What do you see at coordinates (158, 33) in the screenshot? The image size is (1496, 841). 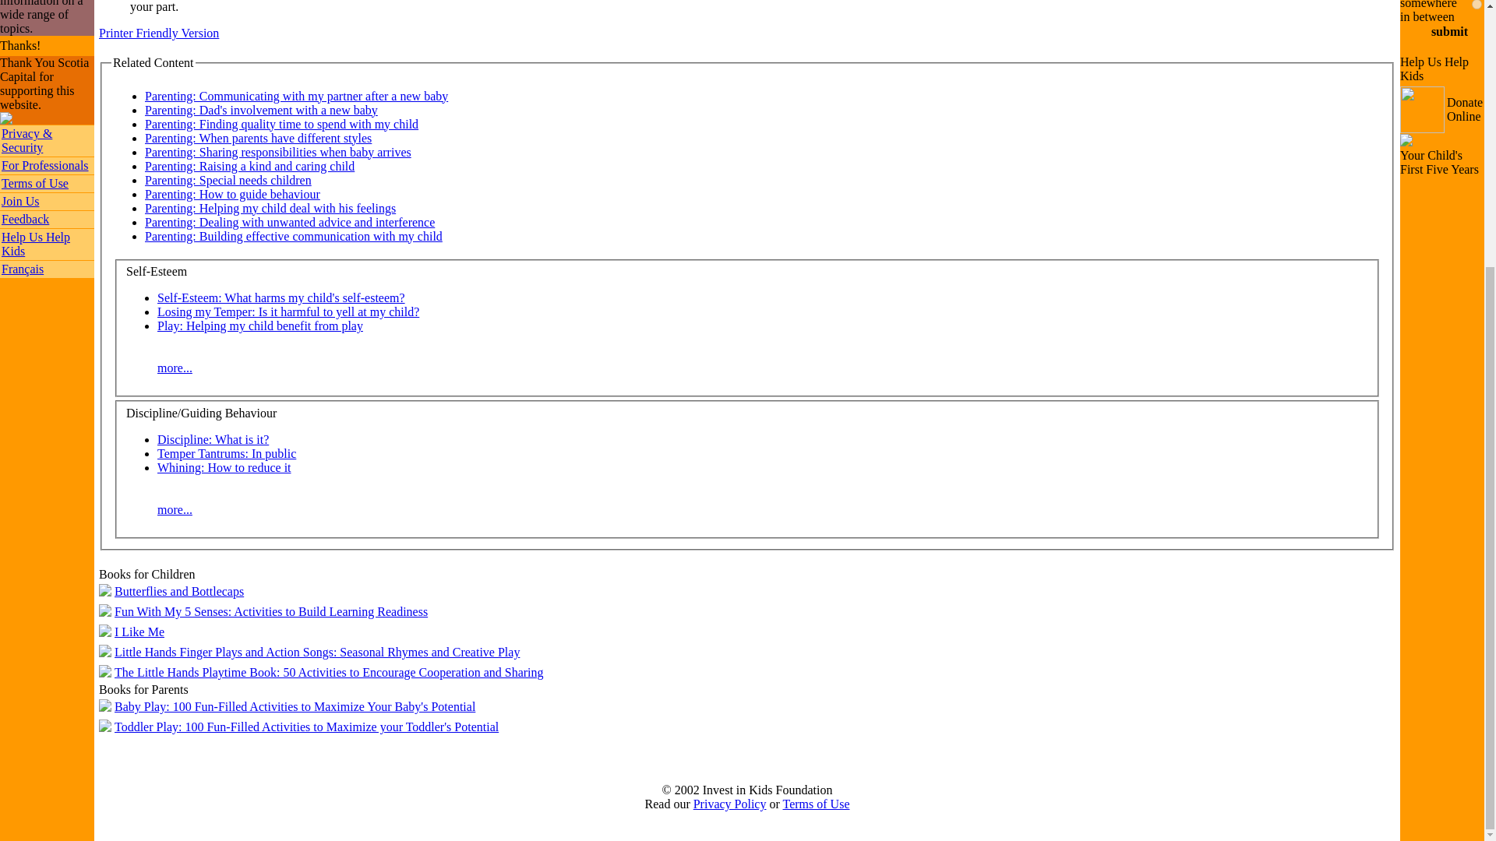 I see `Printer Friendly Version` at bounding box center [158, 33].